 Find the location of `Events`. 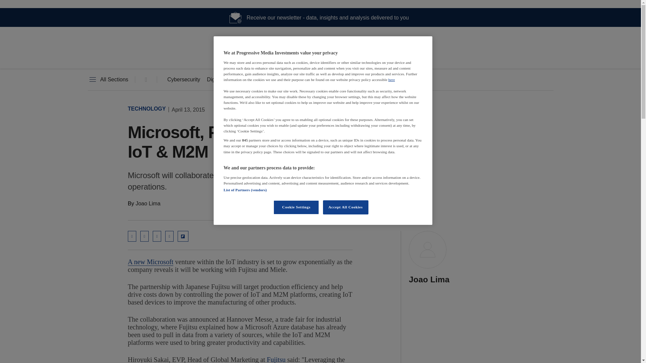

Events is located at coordinates (348, 80).